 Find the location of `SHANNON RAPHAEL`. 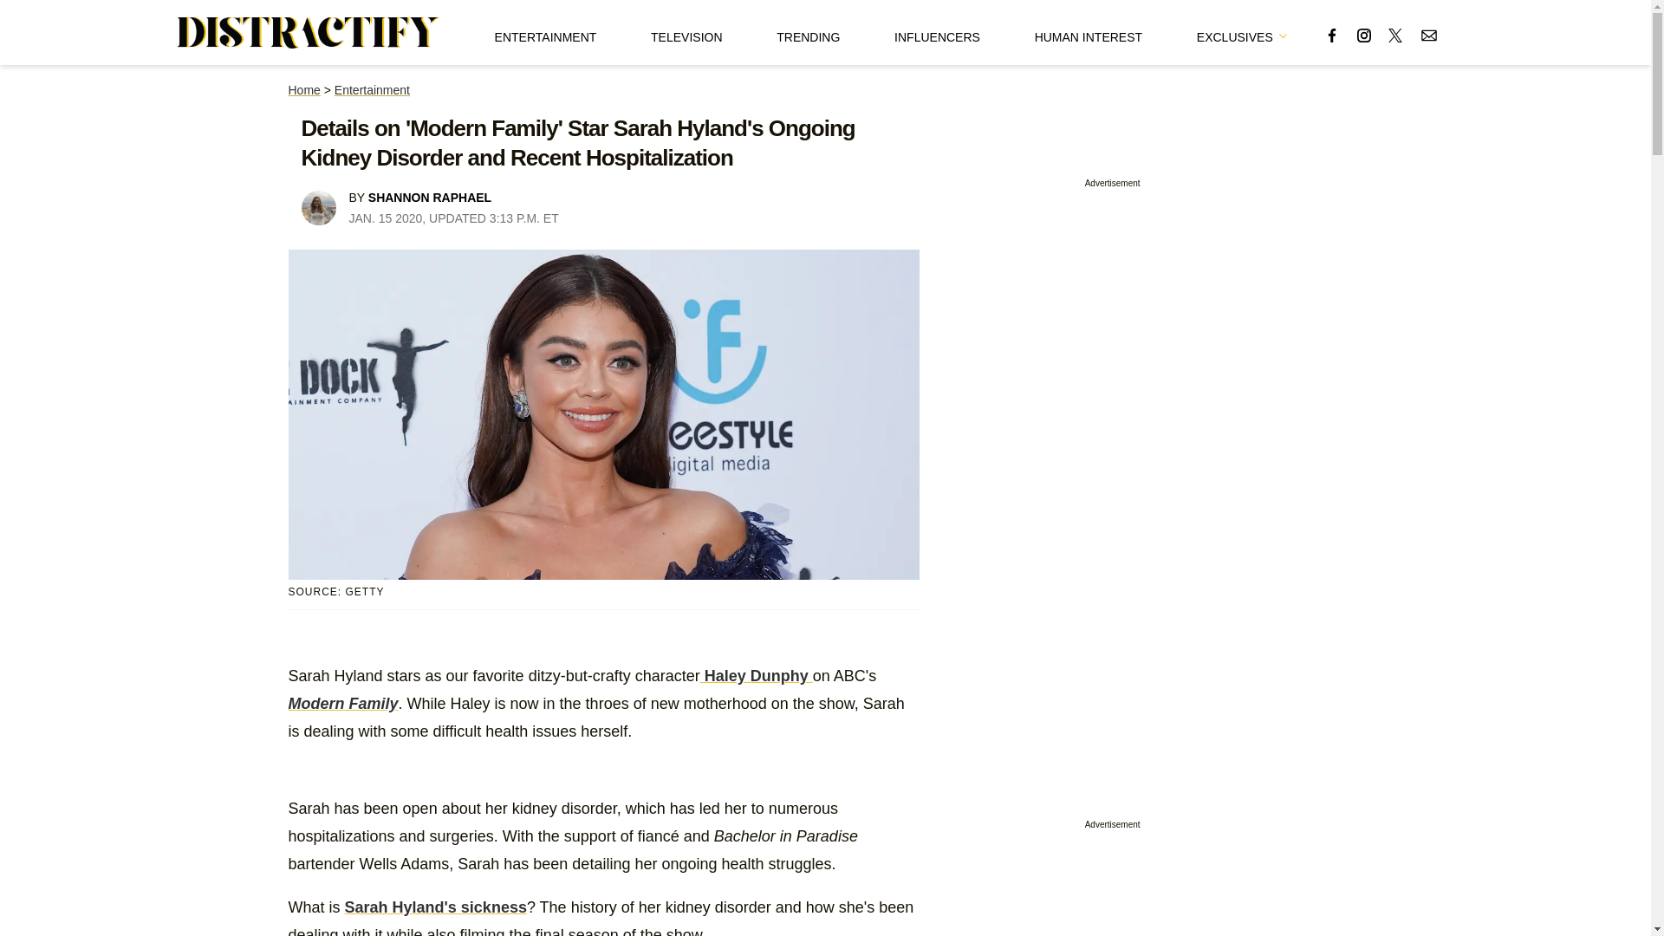

SHANNON RAPHAEL is located at coordinates (429, 198).